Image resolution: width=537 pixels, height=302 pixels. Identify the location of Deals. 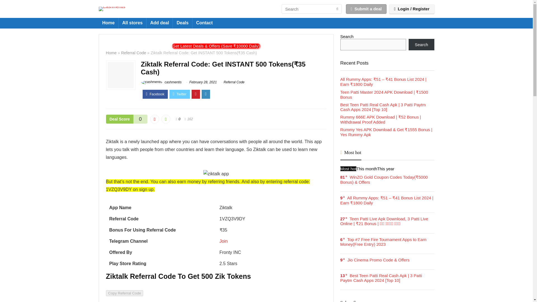
(182, 23).